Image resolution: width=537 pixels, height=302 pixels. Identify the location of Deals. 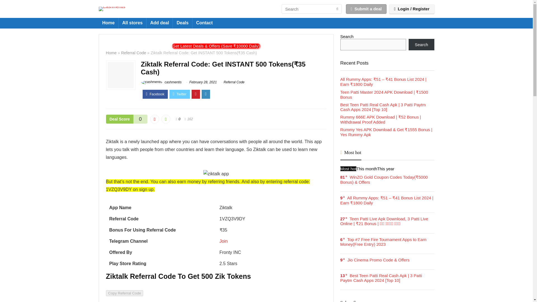
(182, 23).